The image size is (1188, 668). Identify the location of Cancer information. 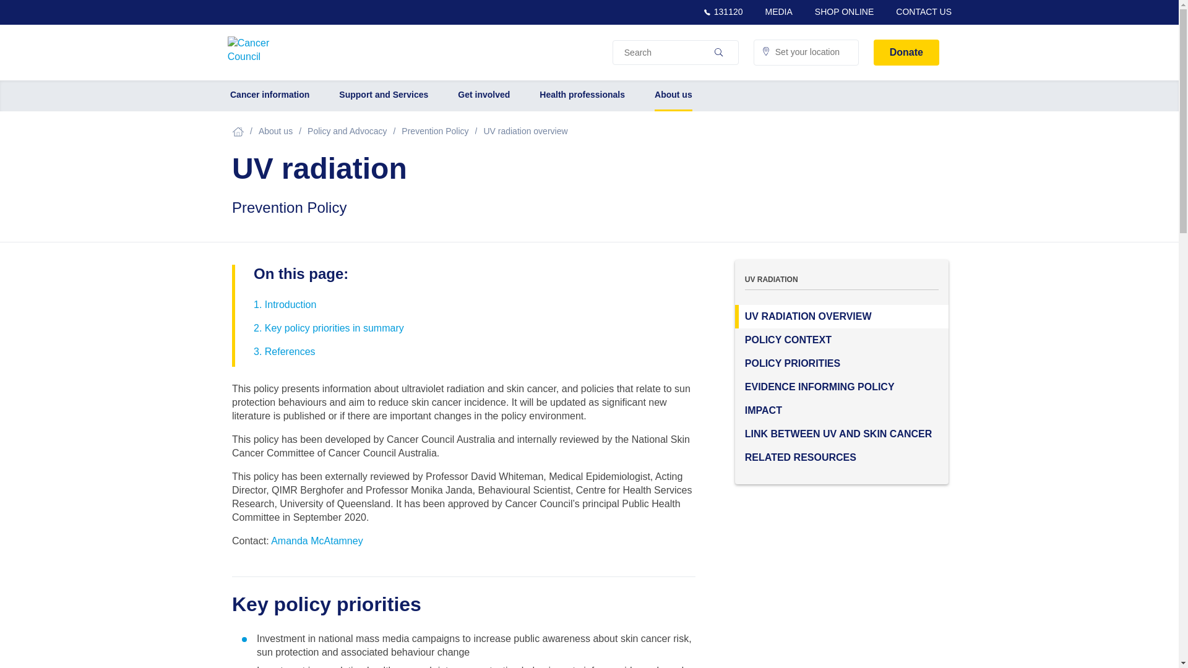
(270, 95).